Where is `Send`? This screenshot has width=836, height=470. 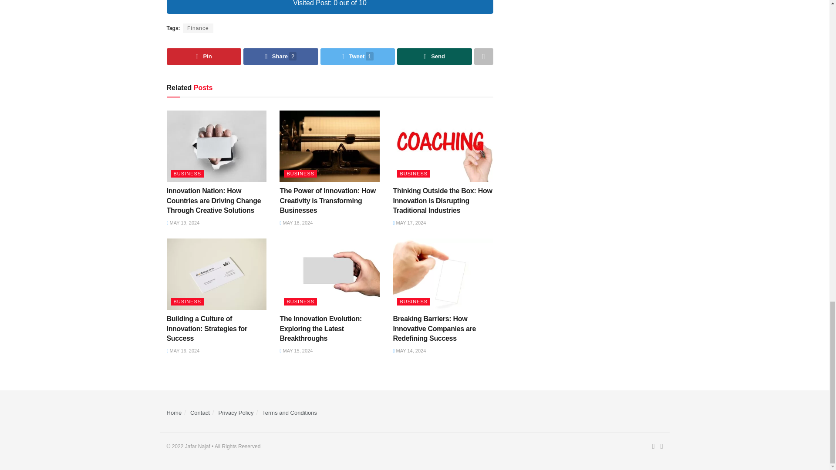
Send is located at coordinates (435, 57).